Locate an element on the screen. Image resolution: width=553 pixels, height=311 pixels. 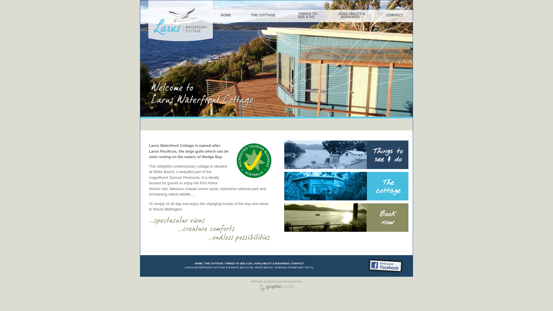
HOME is located at coordinates (226, 15).